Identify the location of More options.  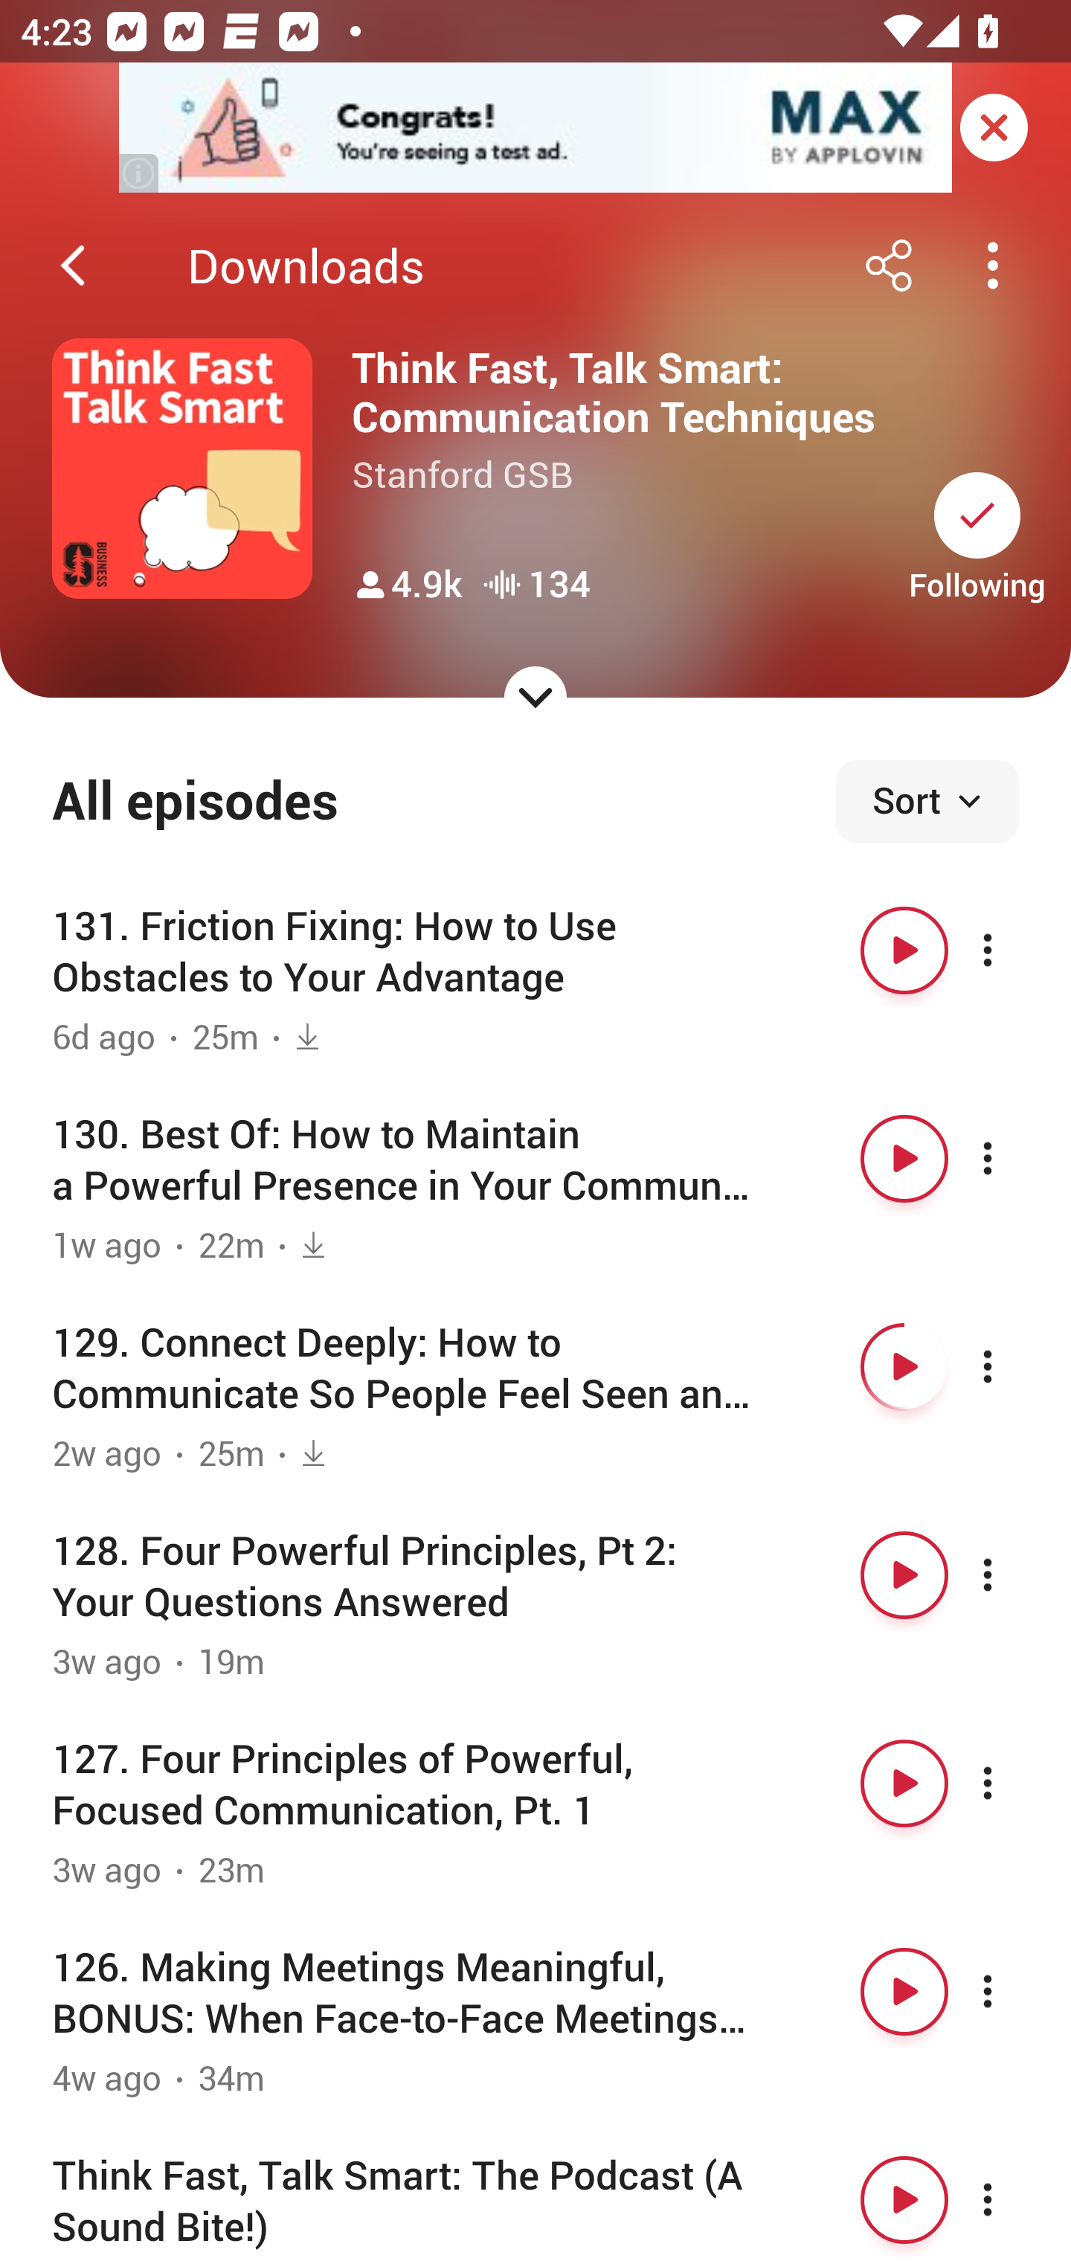
(1013, 1367).